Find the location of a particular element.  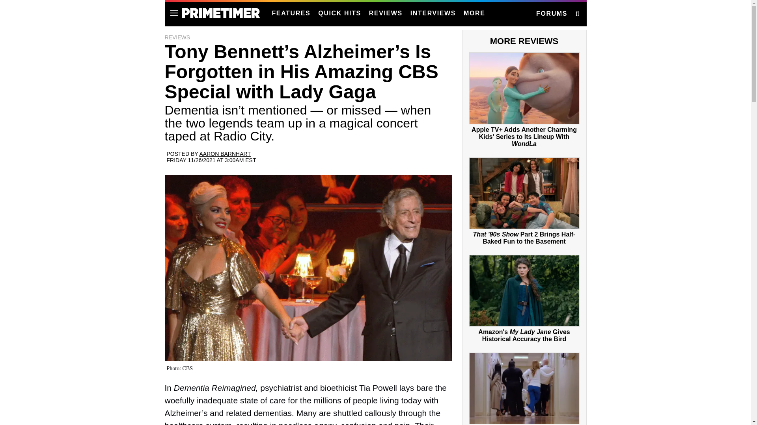

REVIEWS is located at coordinates (386, 13).